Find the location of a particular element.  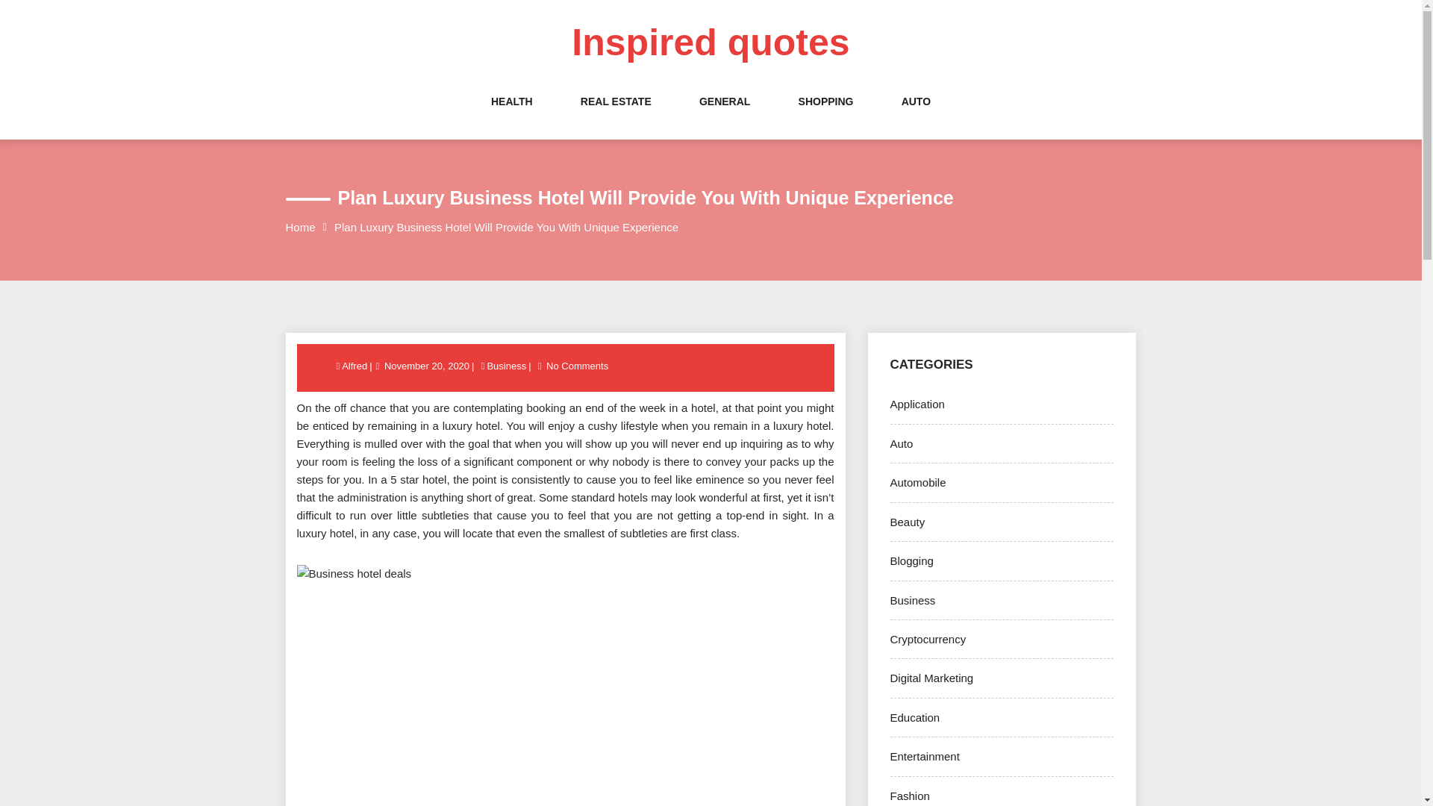

Auto is located at coordinates (902, 443).